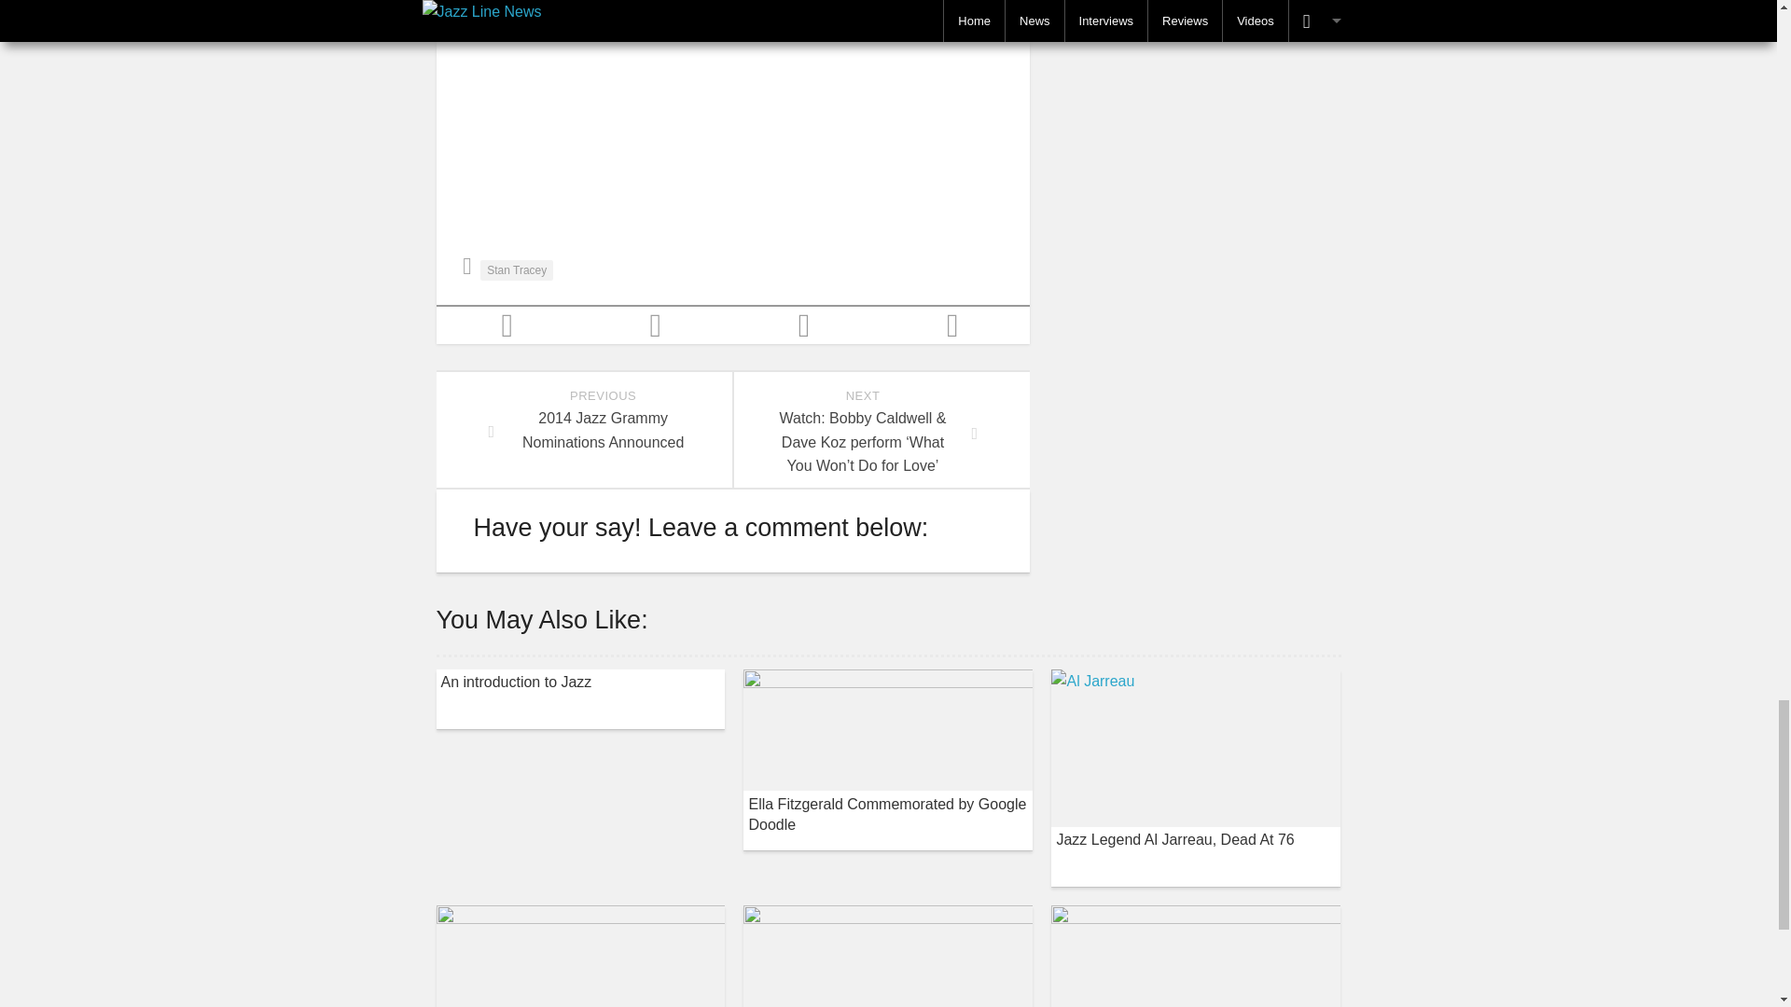 The image size is (1791, 1007). I want to click on Share This Article on Twitter, so click(511, 324).